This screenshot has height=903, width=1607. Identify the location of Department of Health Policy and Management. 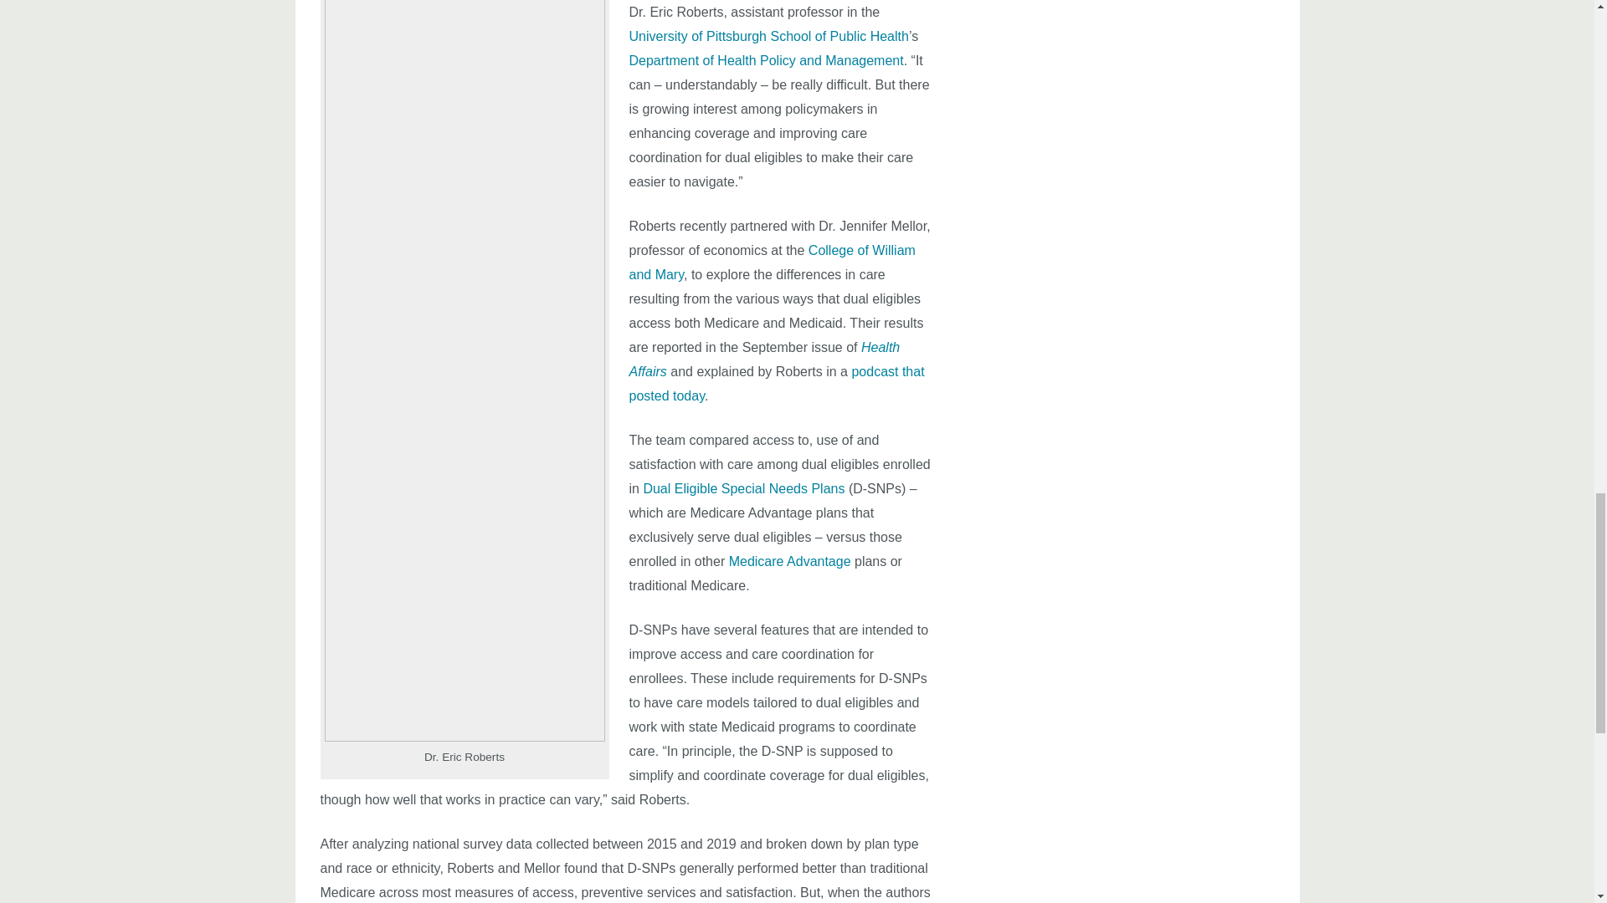
(767, 60).